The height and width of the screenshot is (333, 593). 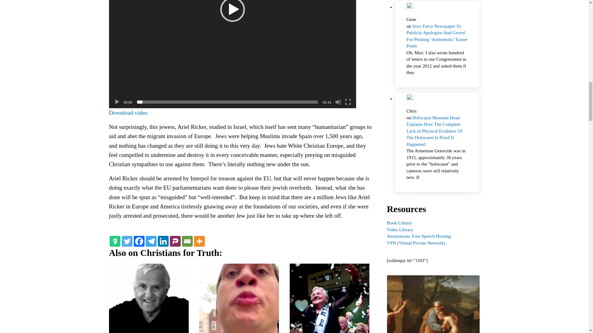 What do you see at coordinates (139, 241) in the screenshot?
I see `Facebook` at bounding box center [139, 241].